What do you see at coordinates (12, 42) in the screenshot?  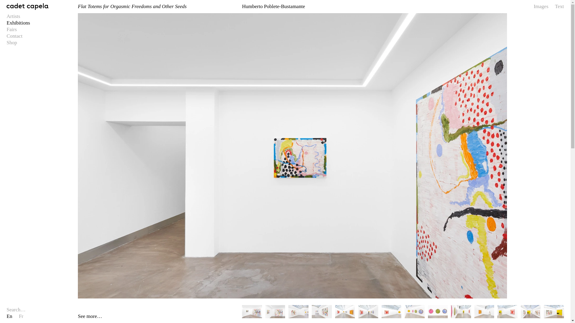 I see `Shop` at bounding box center [12, 42].